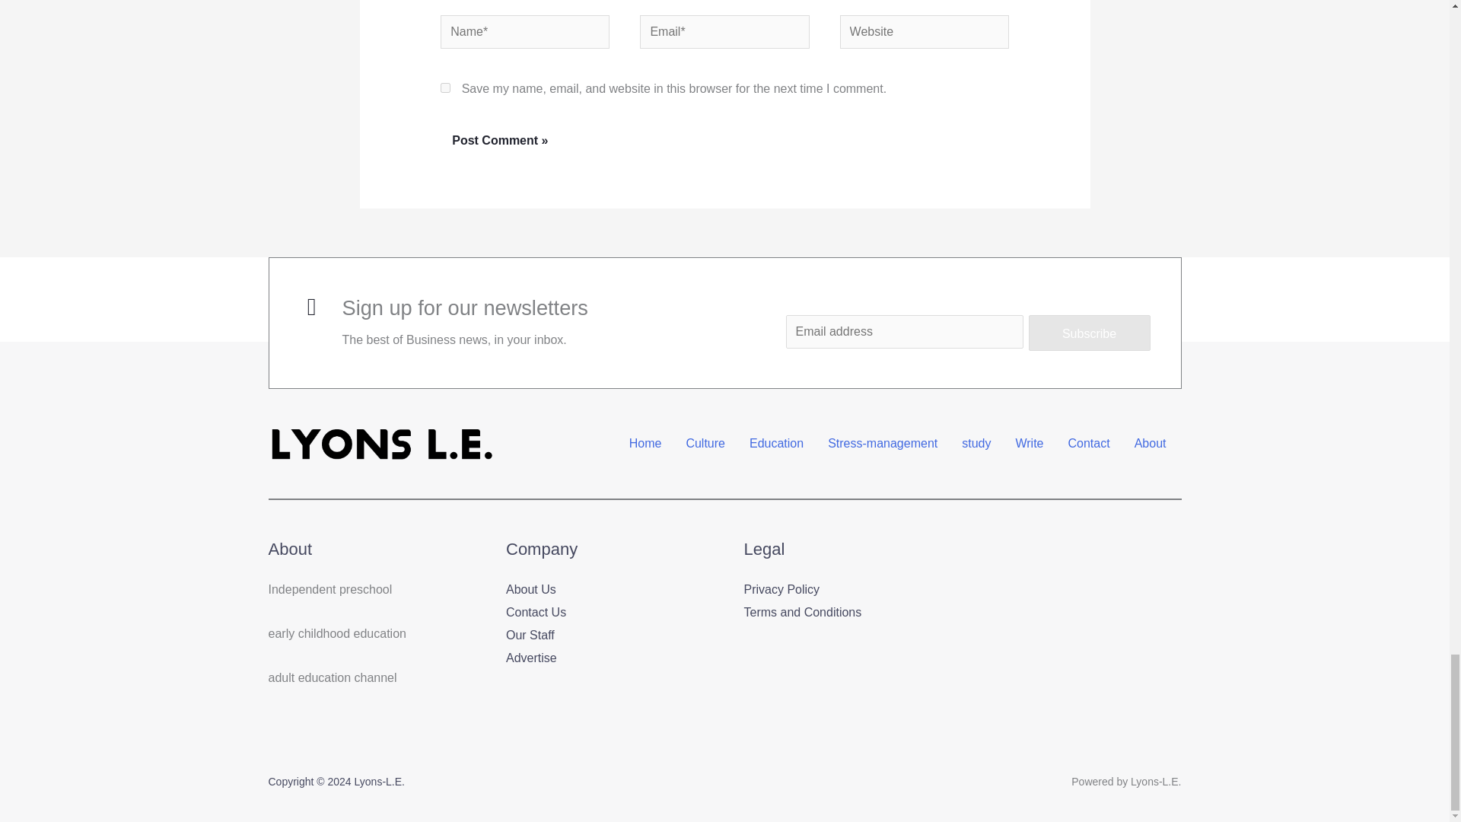 This screenshot has width=1461, height=822. Describe the element at coordinates (1089, 443) in the screenshot. I see `Contact` at that location.